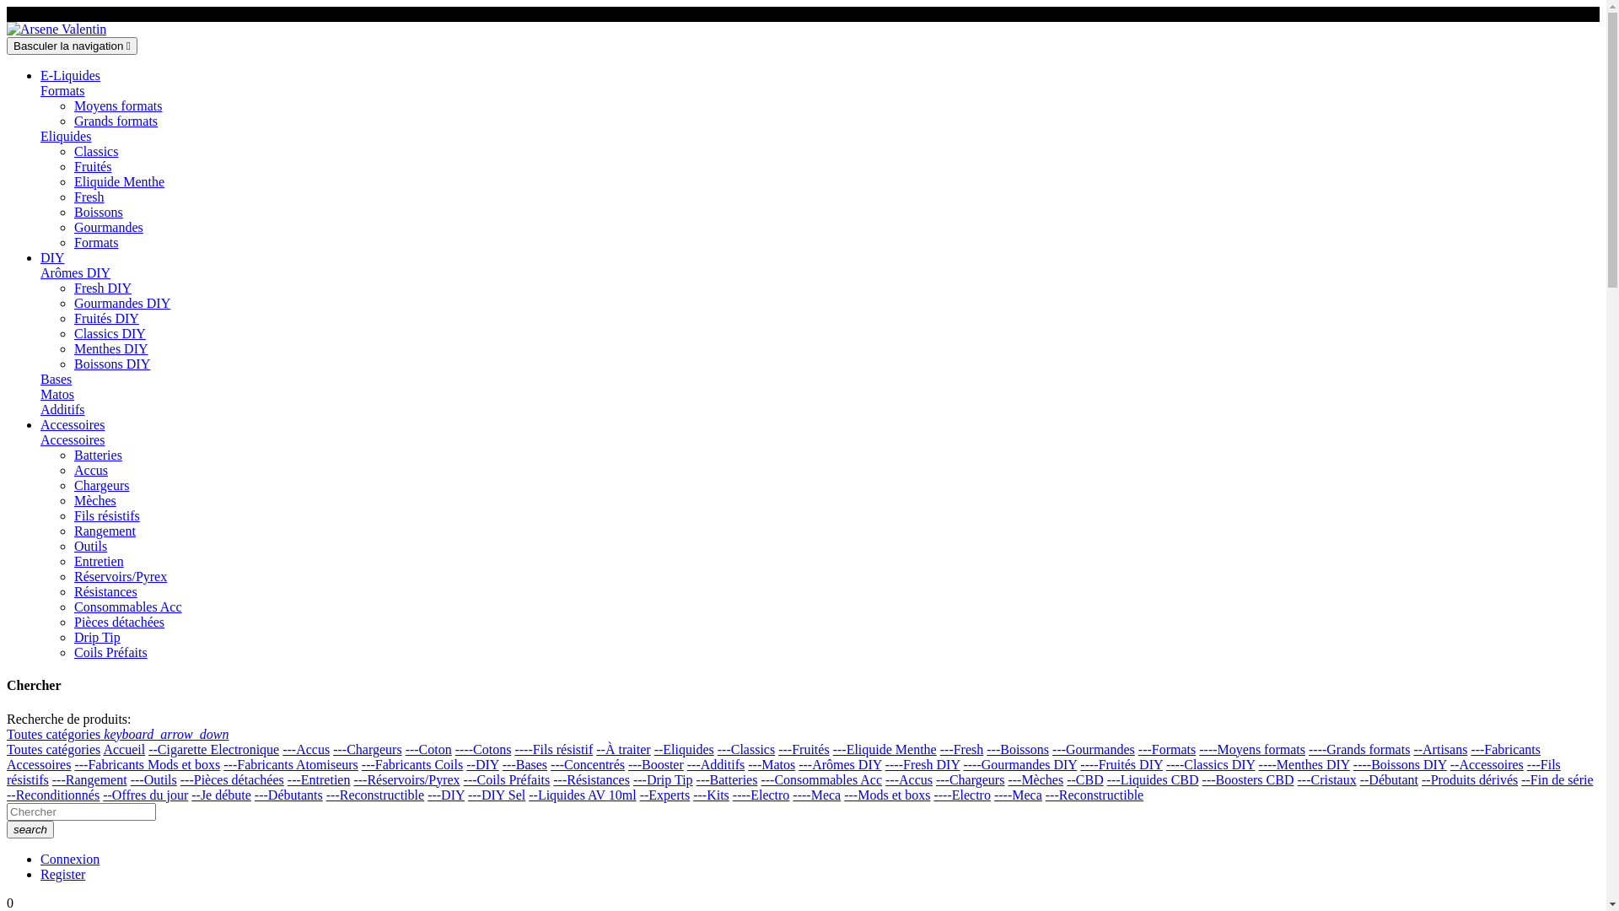  What do you see at coordinates (1020, 764) in the screenshot?
I see `----Gourmandes DIY` at bounding box center [1020, 764].